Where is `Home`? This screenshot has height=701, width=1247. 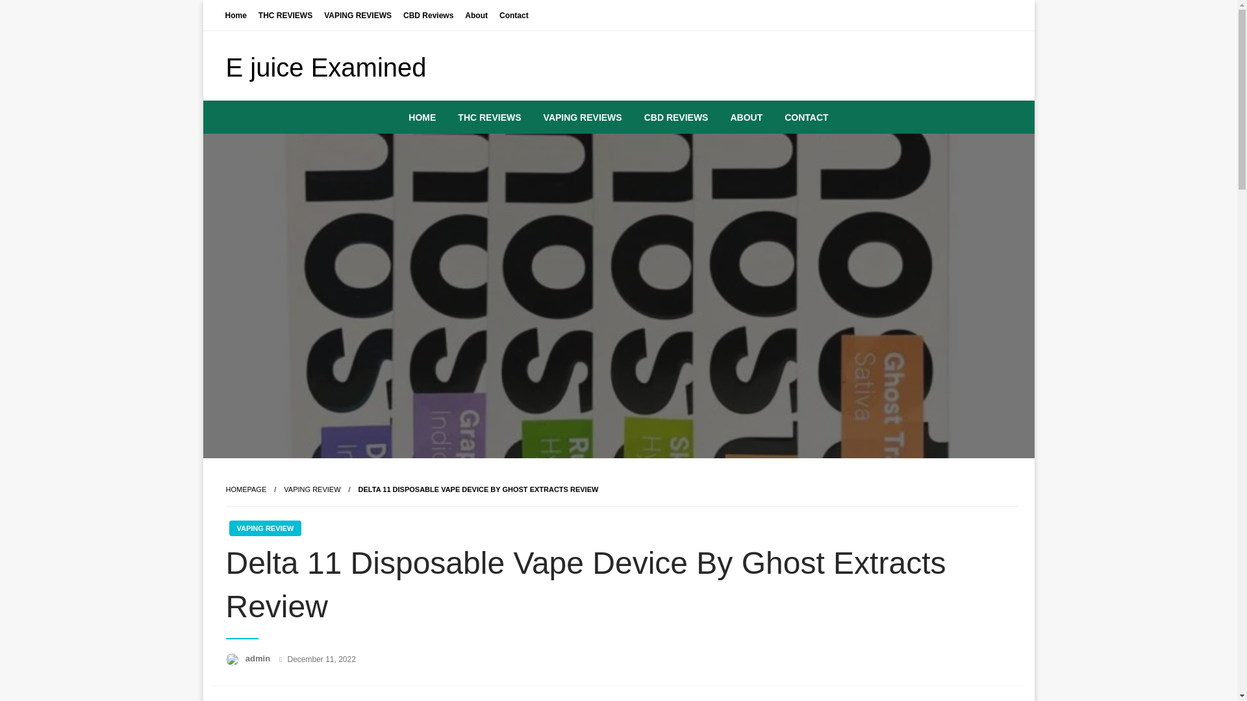
Home is located at coordinates (236, 14).